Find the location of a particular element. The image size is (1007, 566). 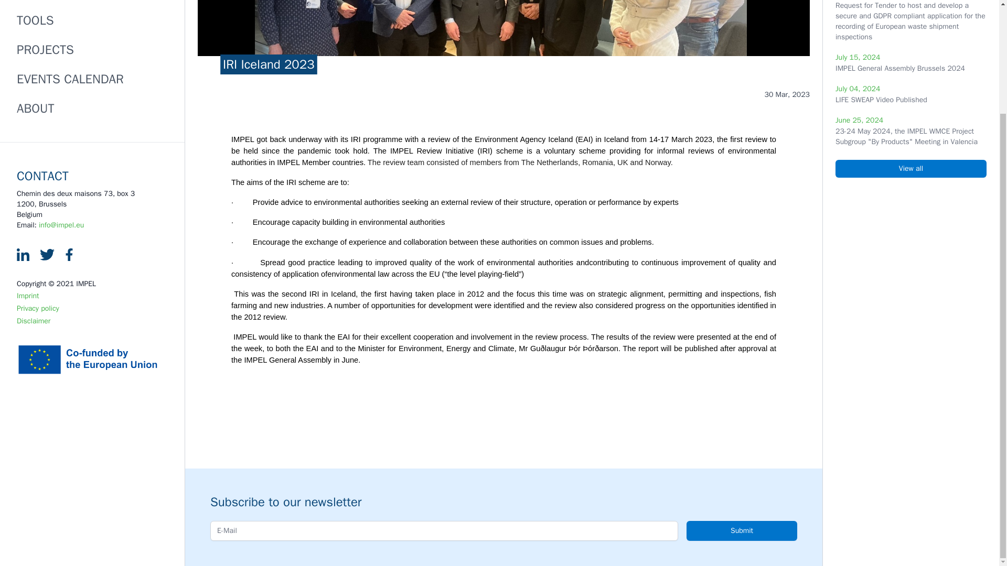

ABOUT is located at coordinates (36, 108).